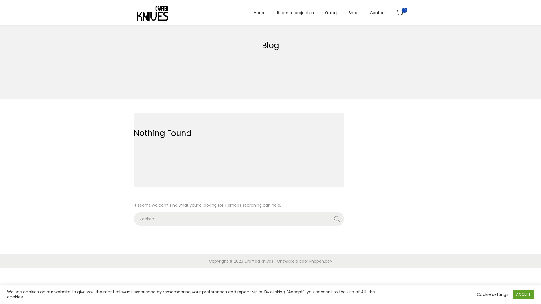  Describe the element at coordinates (400, 13) in the screenshot. I see `0` at that location.